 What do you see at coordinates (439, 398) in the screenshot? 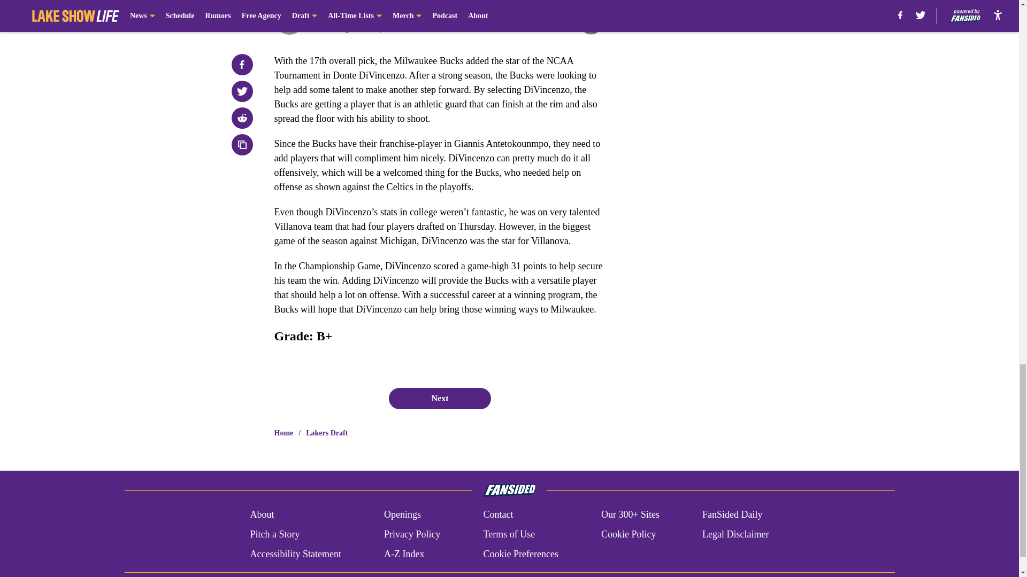
I see `Next` at bounding box center [439, 398].